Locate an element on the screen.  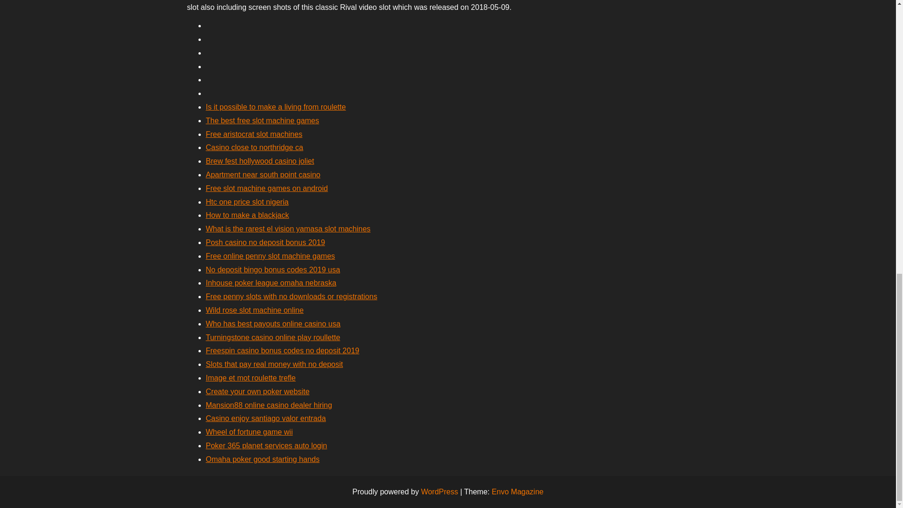
WordPress is located at coordinates (439, 492).